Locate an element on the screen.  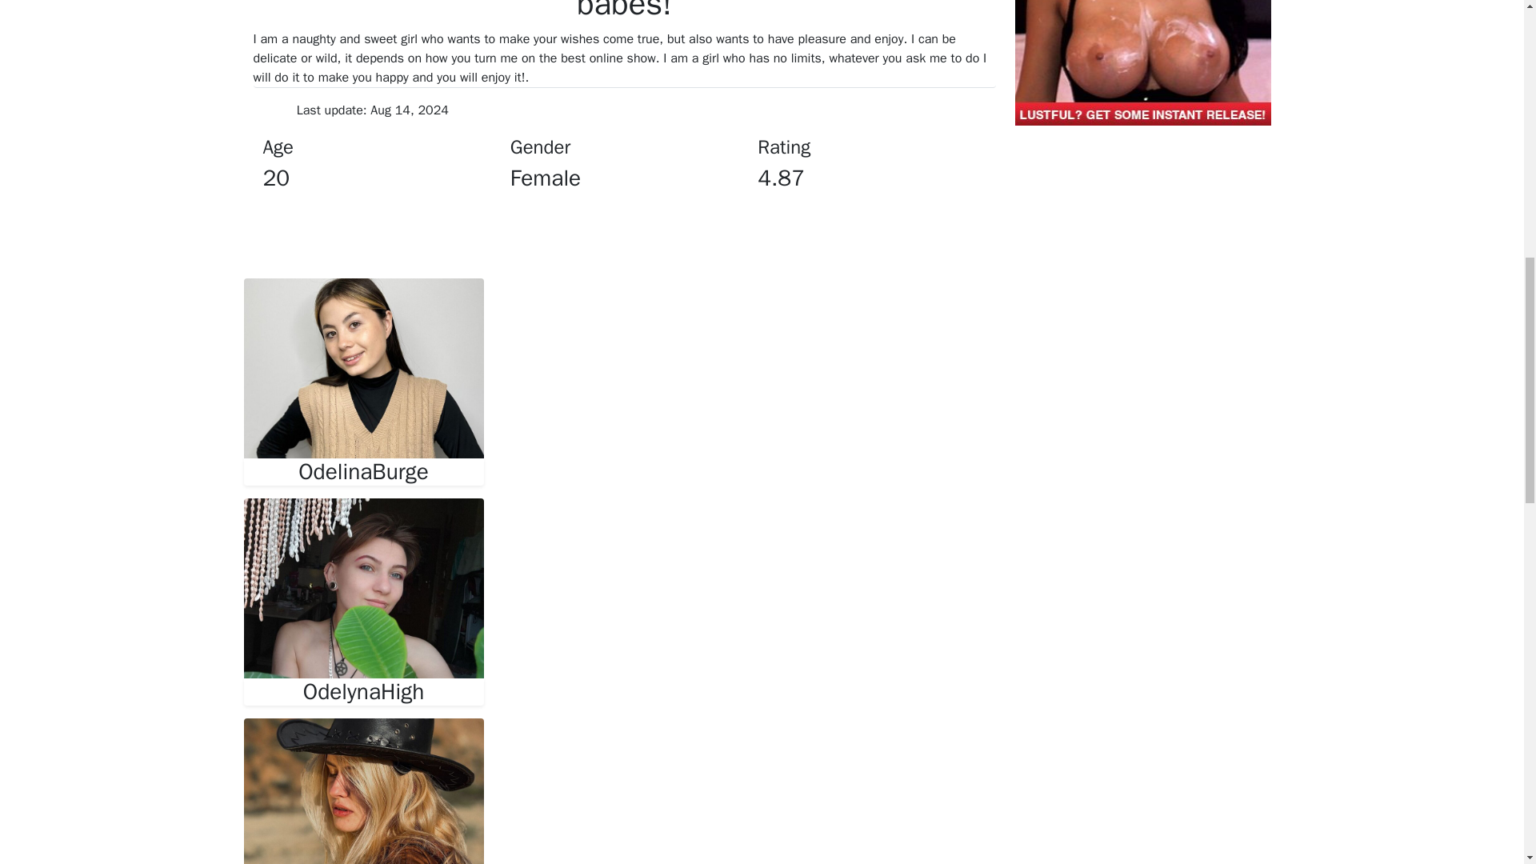
Webcam Nude Show is located at coordinates (363, 368).